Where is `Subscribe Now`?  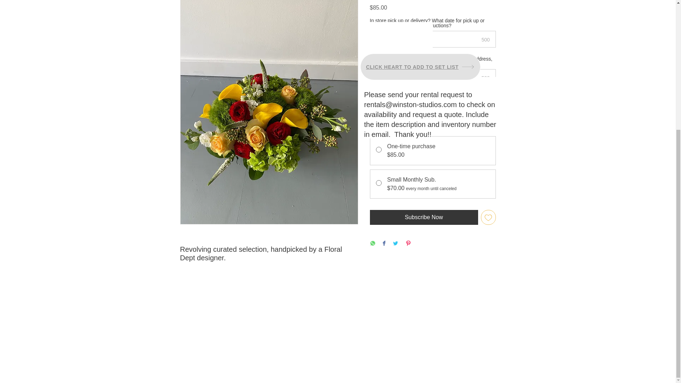
Subscribe Now is located at coordinates (423, 217).